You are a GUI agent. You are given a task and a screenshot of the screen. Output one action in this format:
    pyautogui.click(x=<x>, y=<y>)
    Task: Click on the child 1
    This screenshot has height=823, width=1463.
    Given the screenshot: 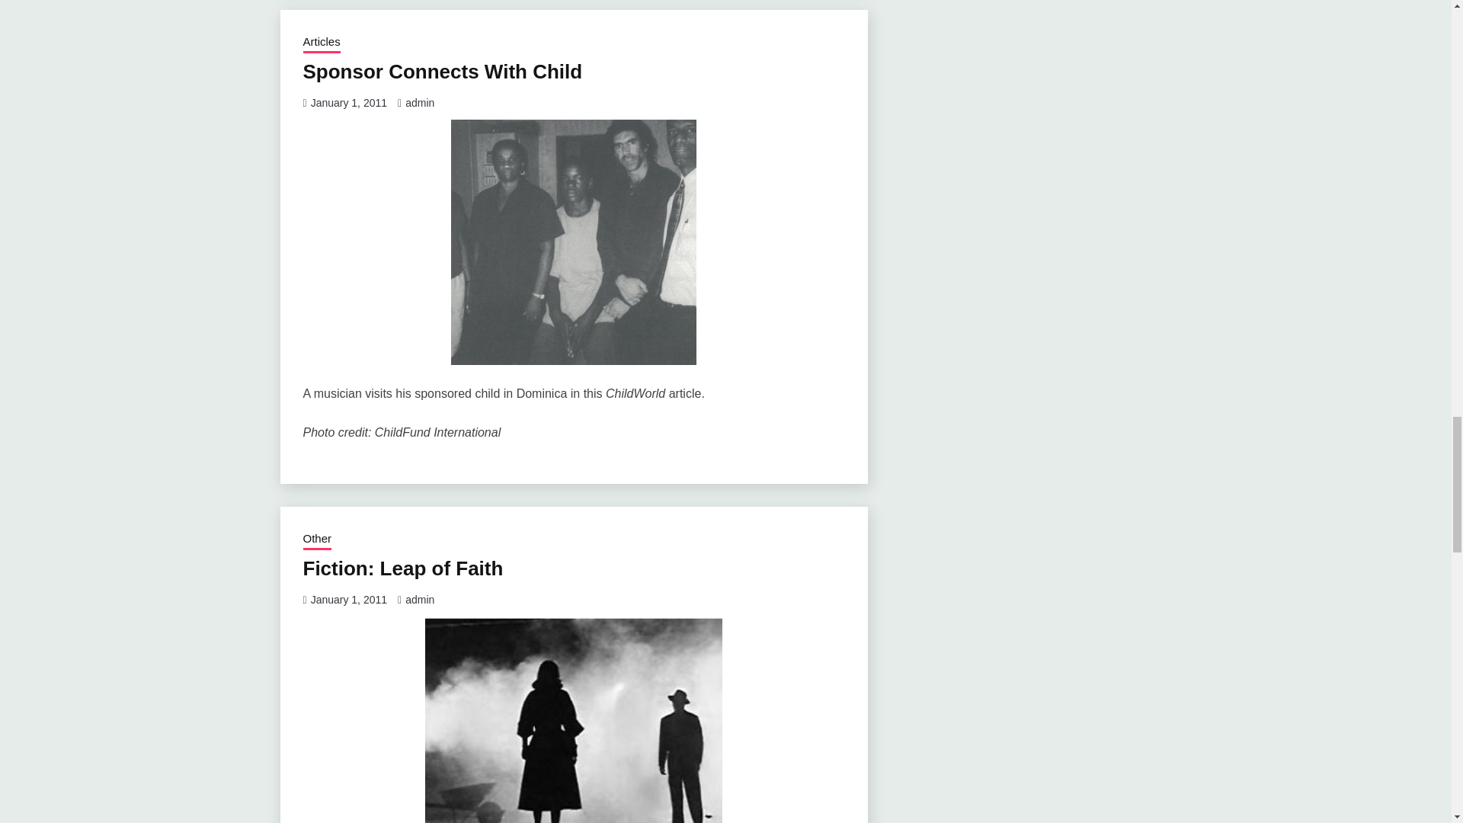 What is the action you would take?
    pyautogui.click(x=573, y=242)
    